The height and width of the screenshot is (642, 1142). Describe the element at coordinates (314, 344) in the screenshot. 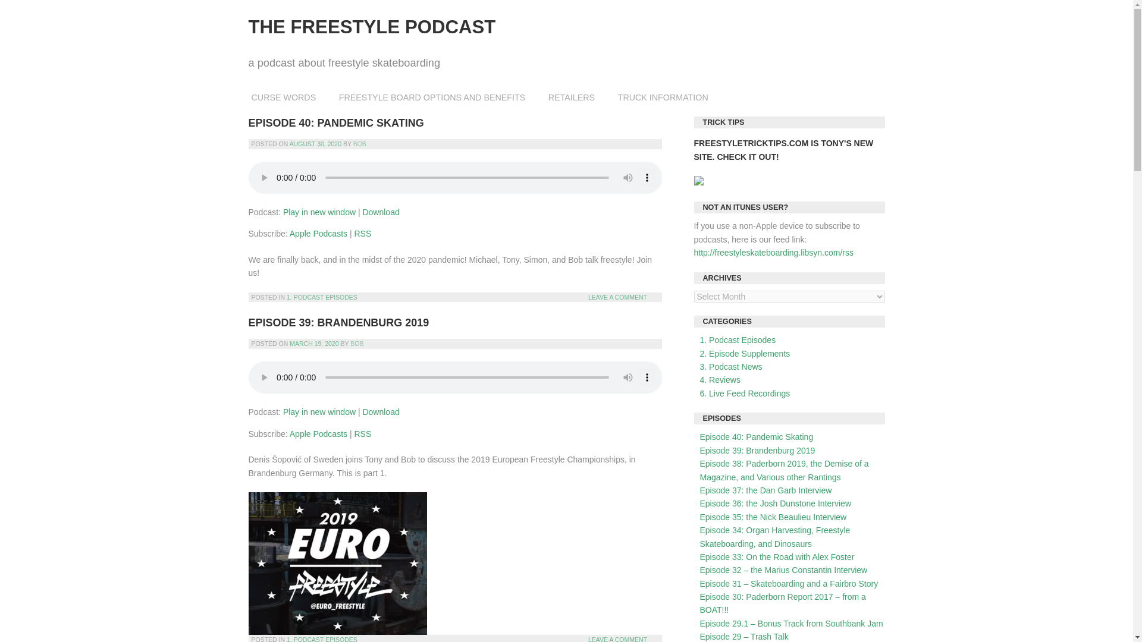

I see `MARCH 19, 2020` at that location.